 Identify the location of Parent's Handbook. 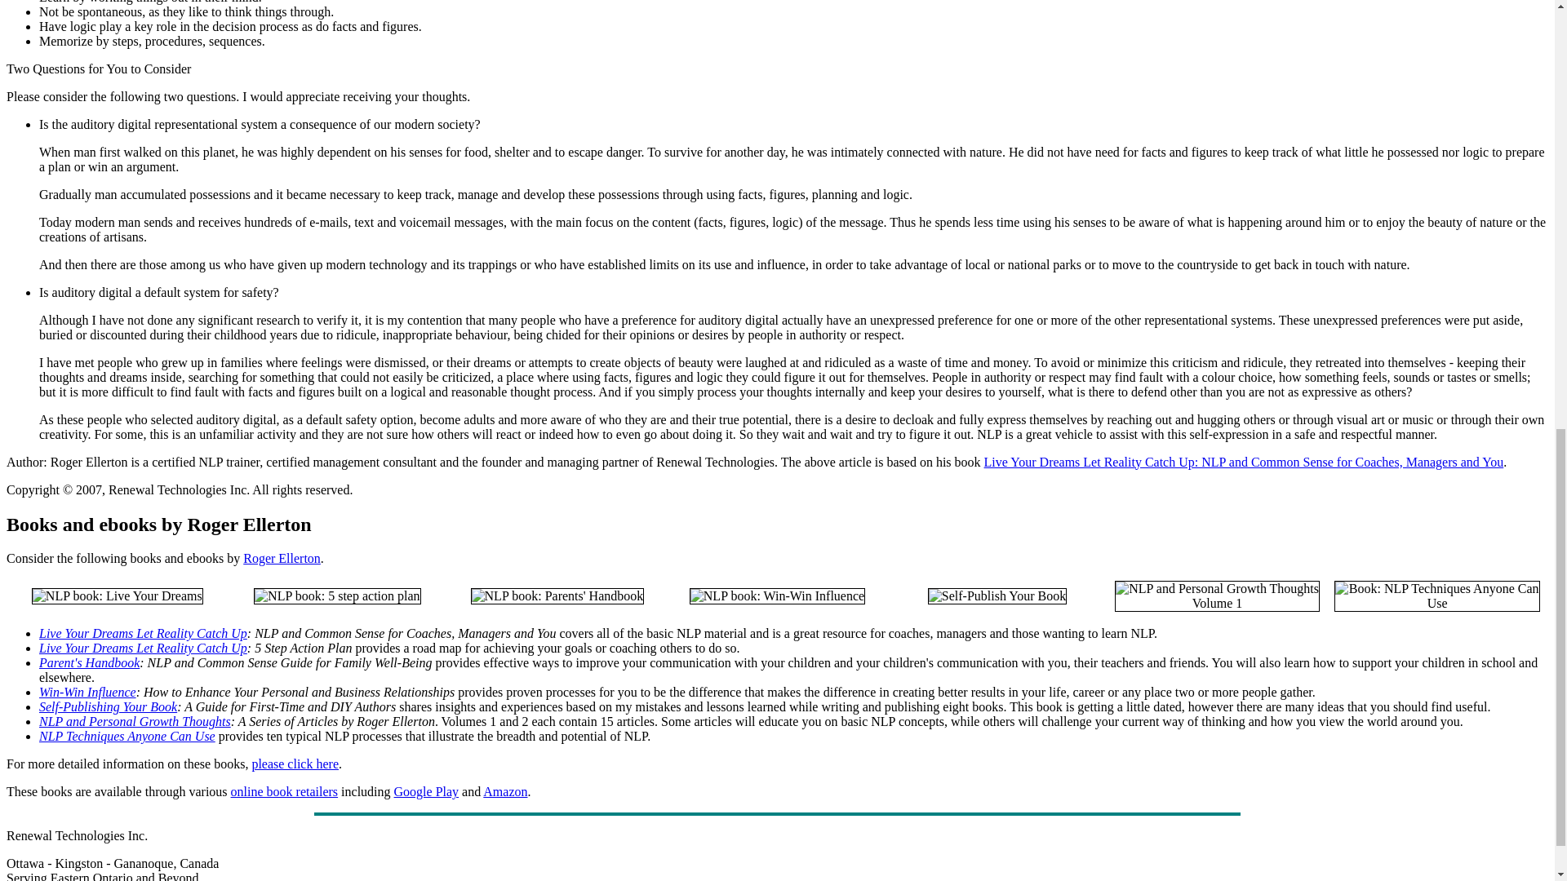
(89, 662).